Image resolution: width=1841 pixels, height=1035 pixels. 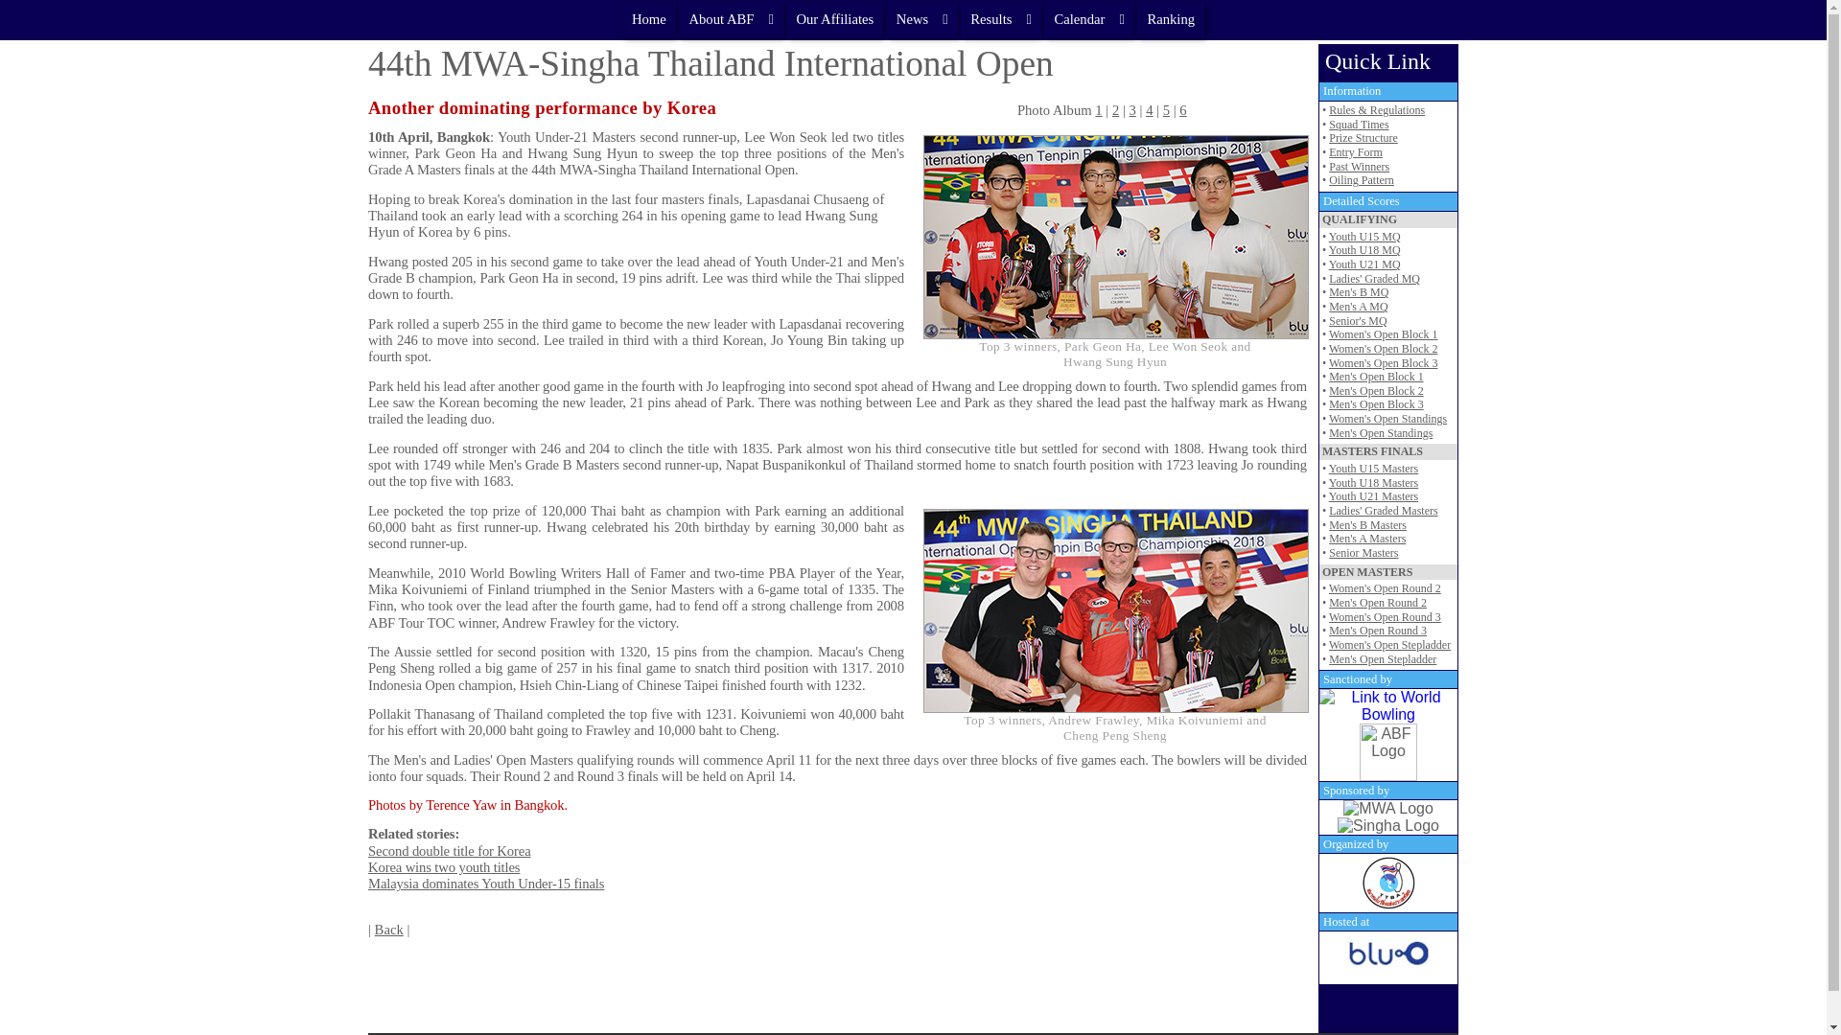 I want to click on Our Affiliates, so click(x=834, y=19).